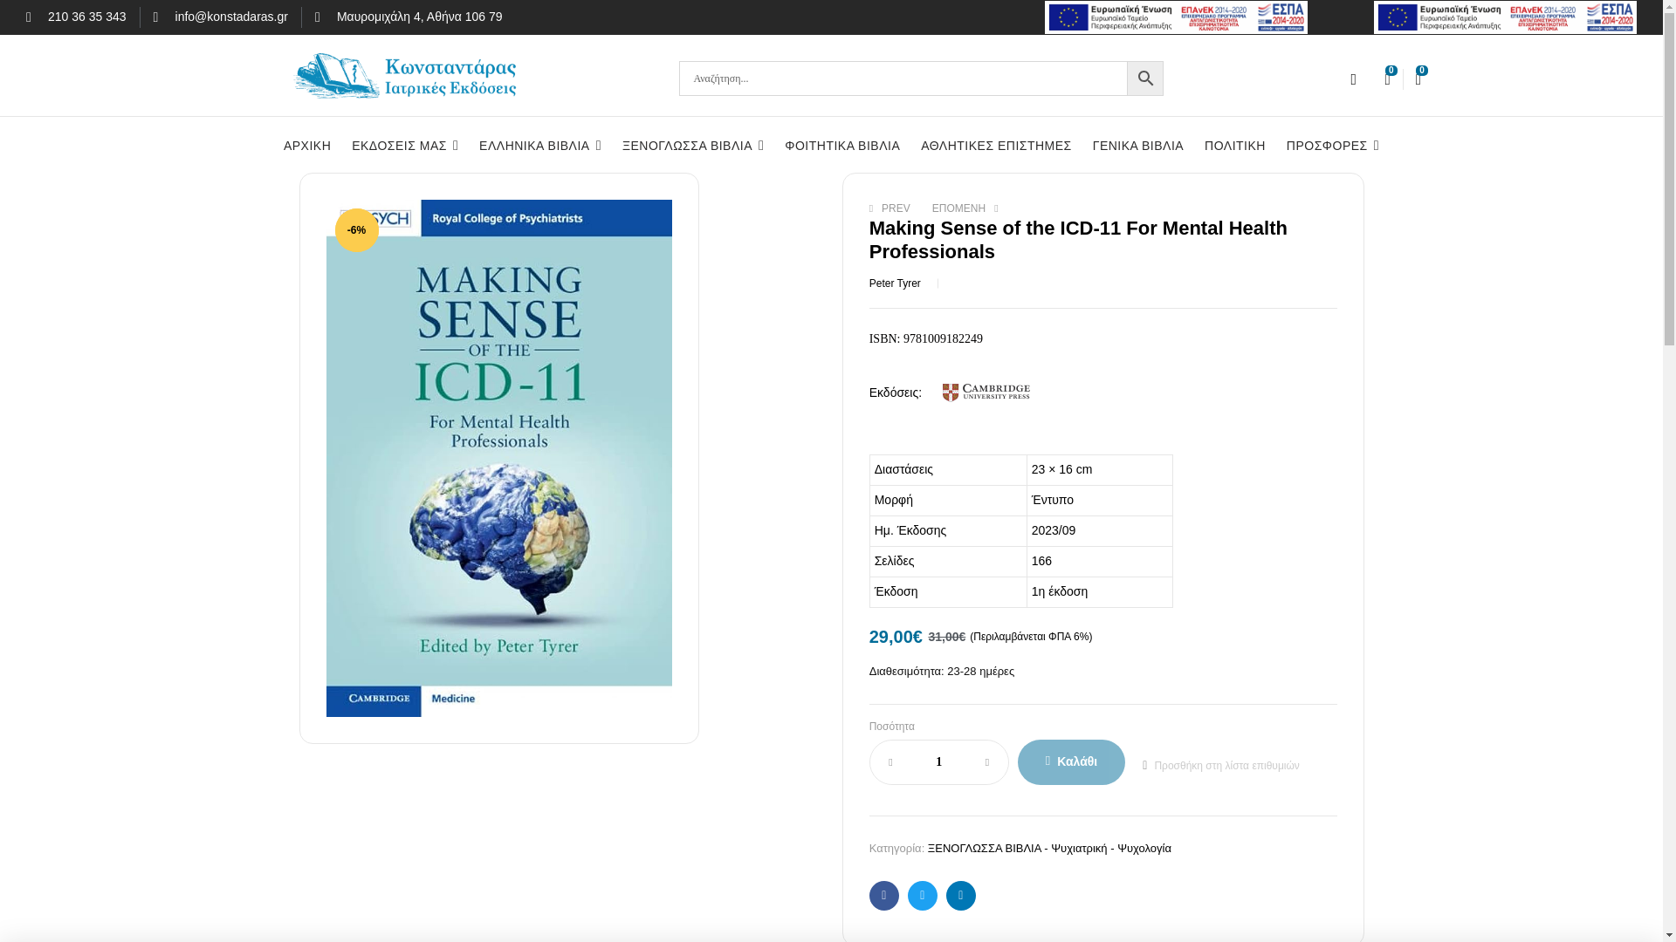 This screenshot has width=1676, height=942. I want to click on Qty, so click(939, 762).